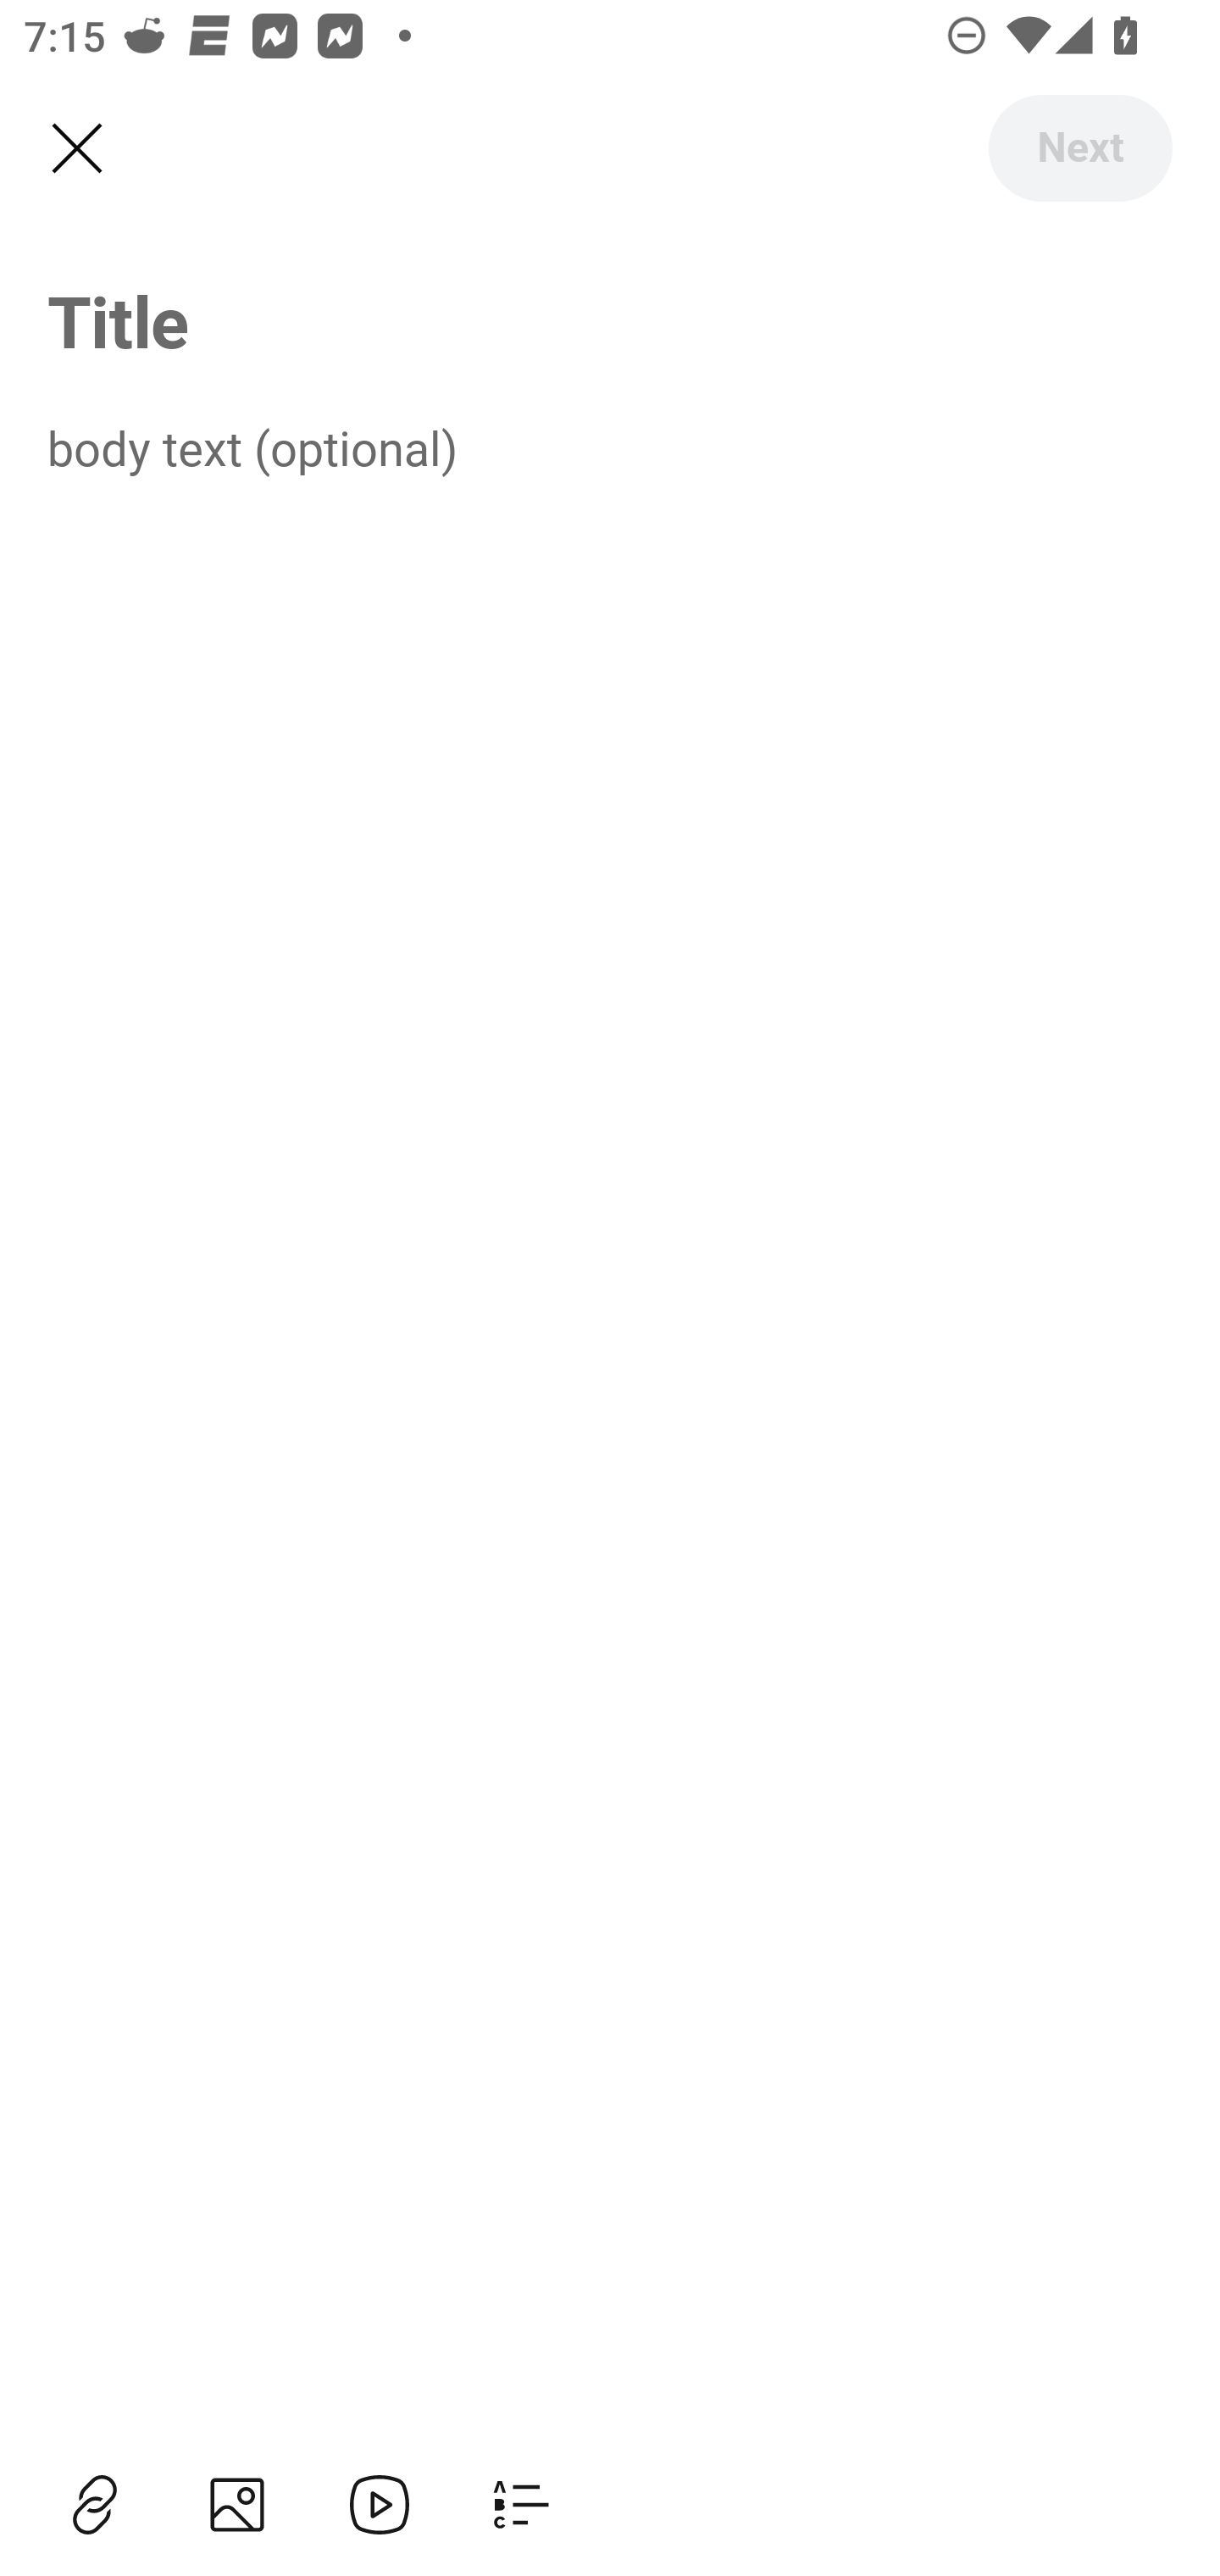 Image resolution: width=1220 pixels, height=2576 pixels. Describe the element at coordinates (610, 320) in the screenshot. I see `Post title` at that location.